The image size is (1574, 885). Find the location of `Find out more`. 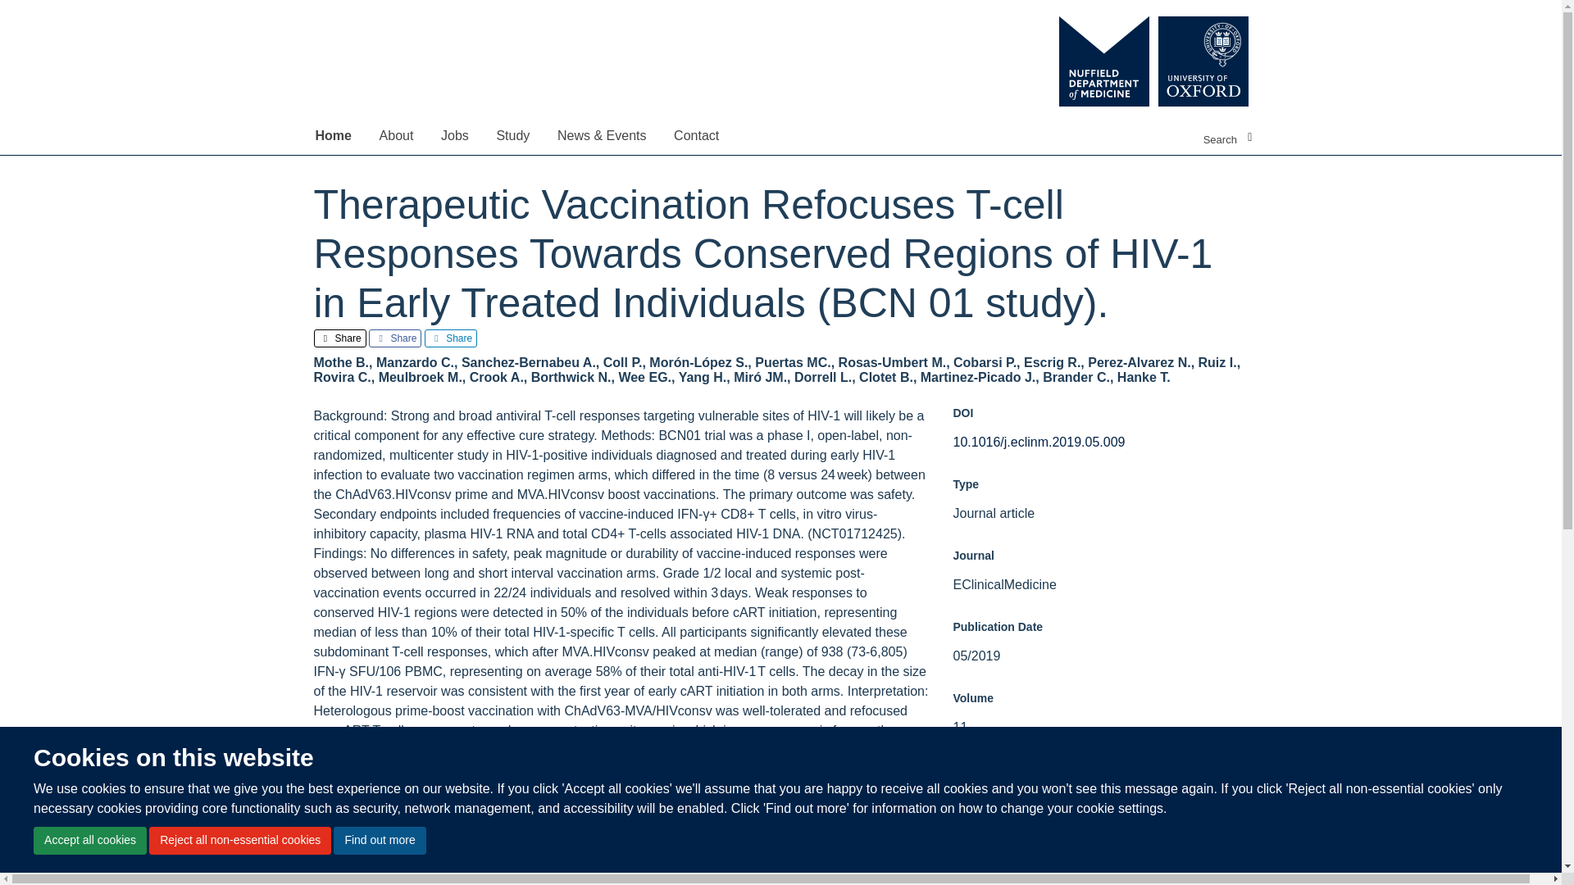

Find out more is located at coordinates (379, 841).